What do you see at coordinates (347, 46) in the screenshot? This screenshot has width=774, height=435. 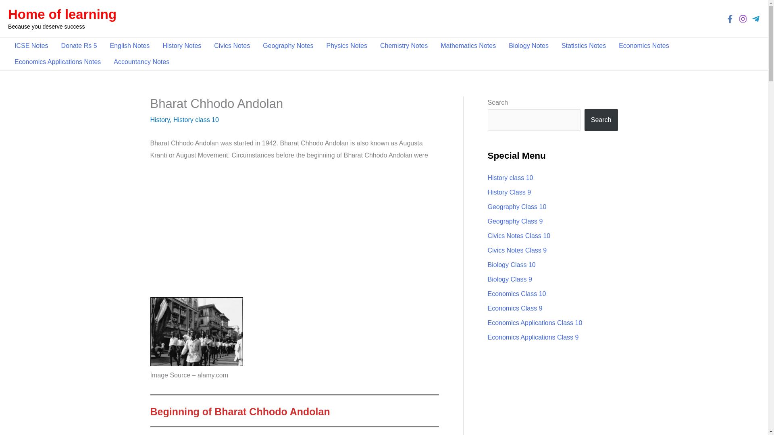 I see `Physics Notes` at bounding box center [347, 46].